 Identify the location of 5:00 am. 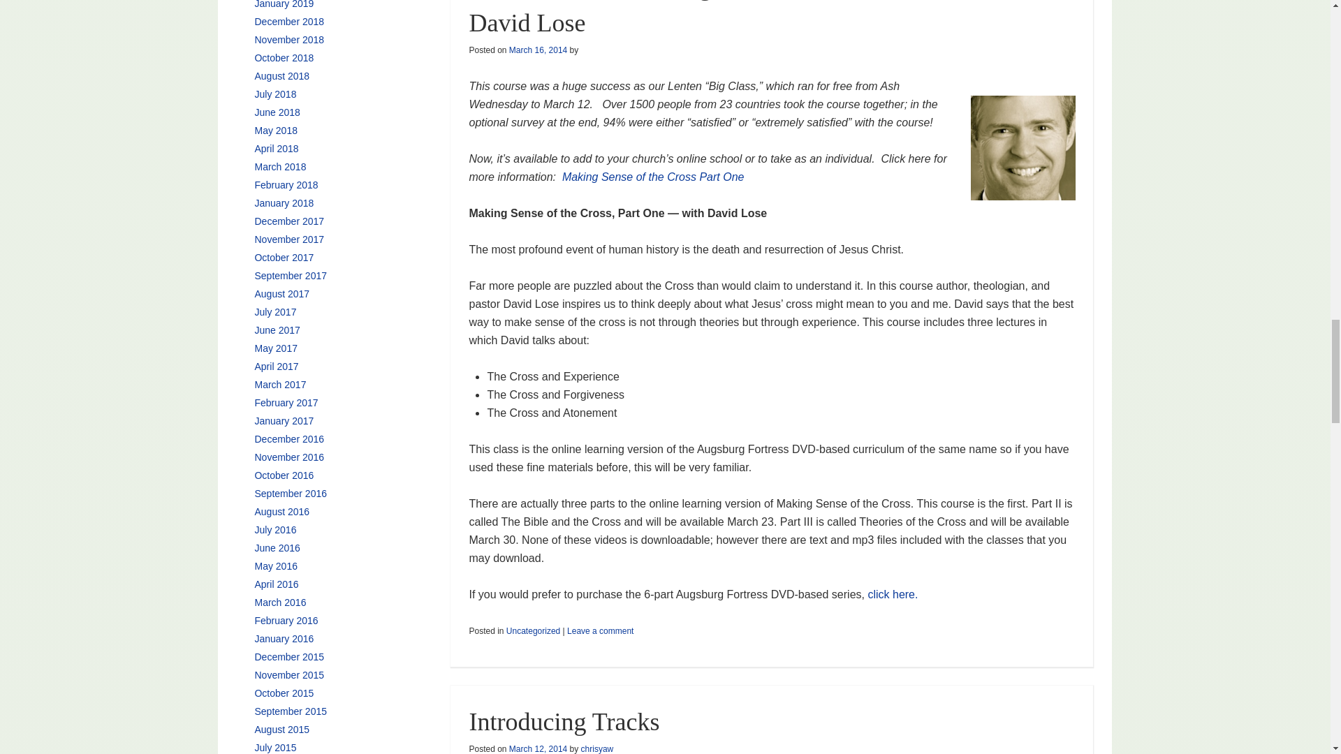
(538, 50).